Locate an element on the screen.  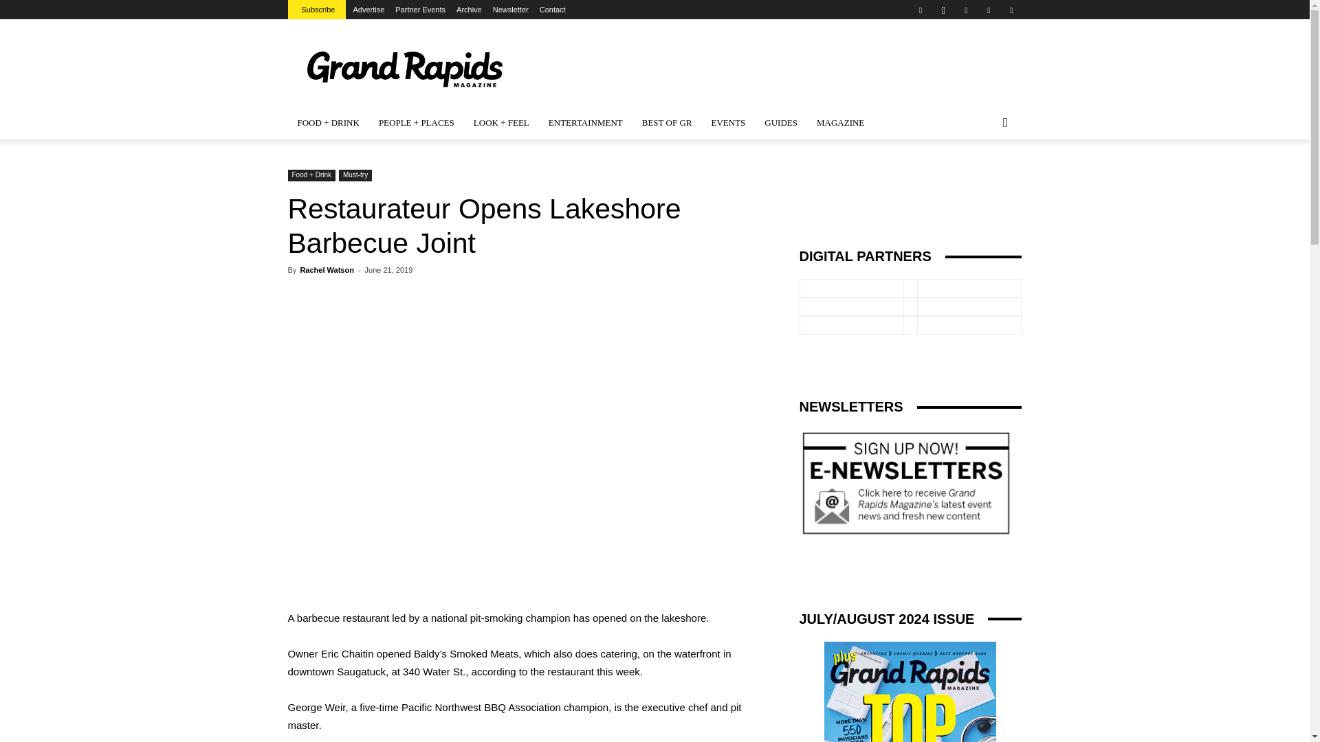
Instagram is located at coordinates (943, 10).